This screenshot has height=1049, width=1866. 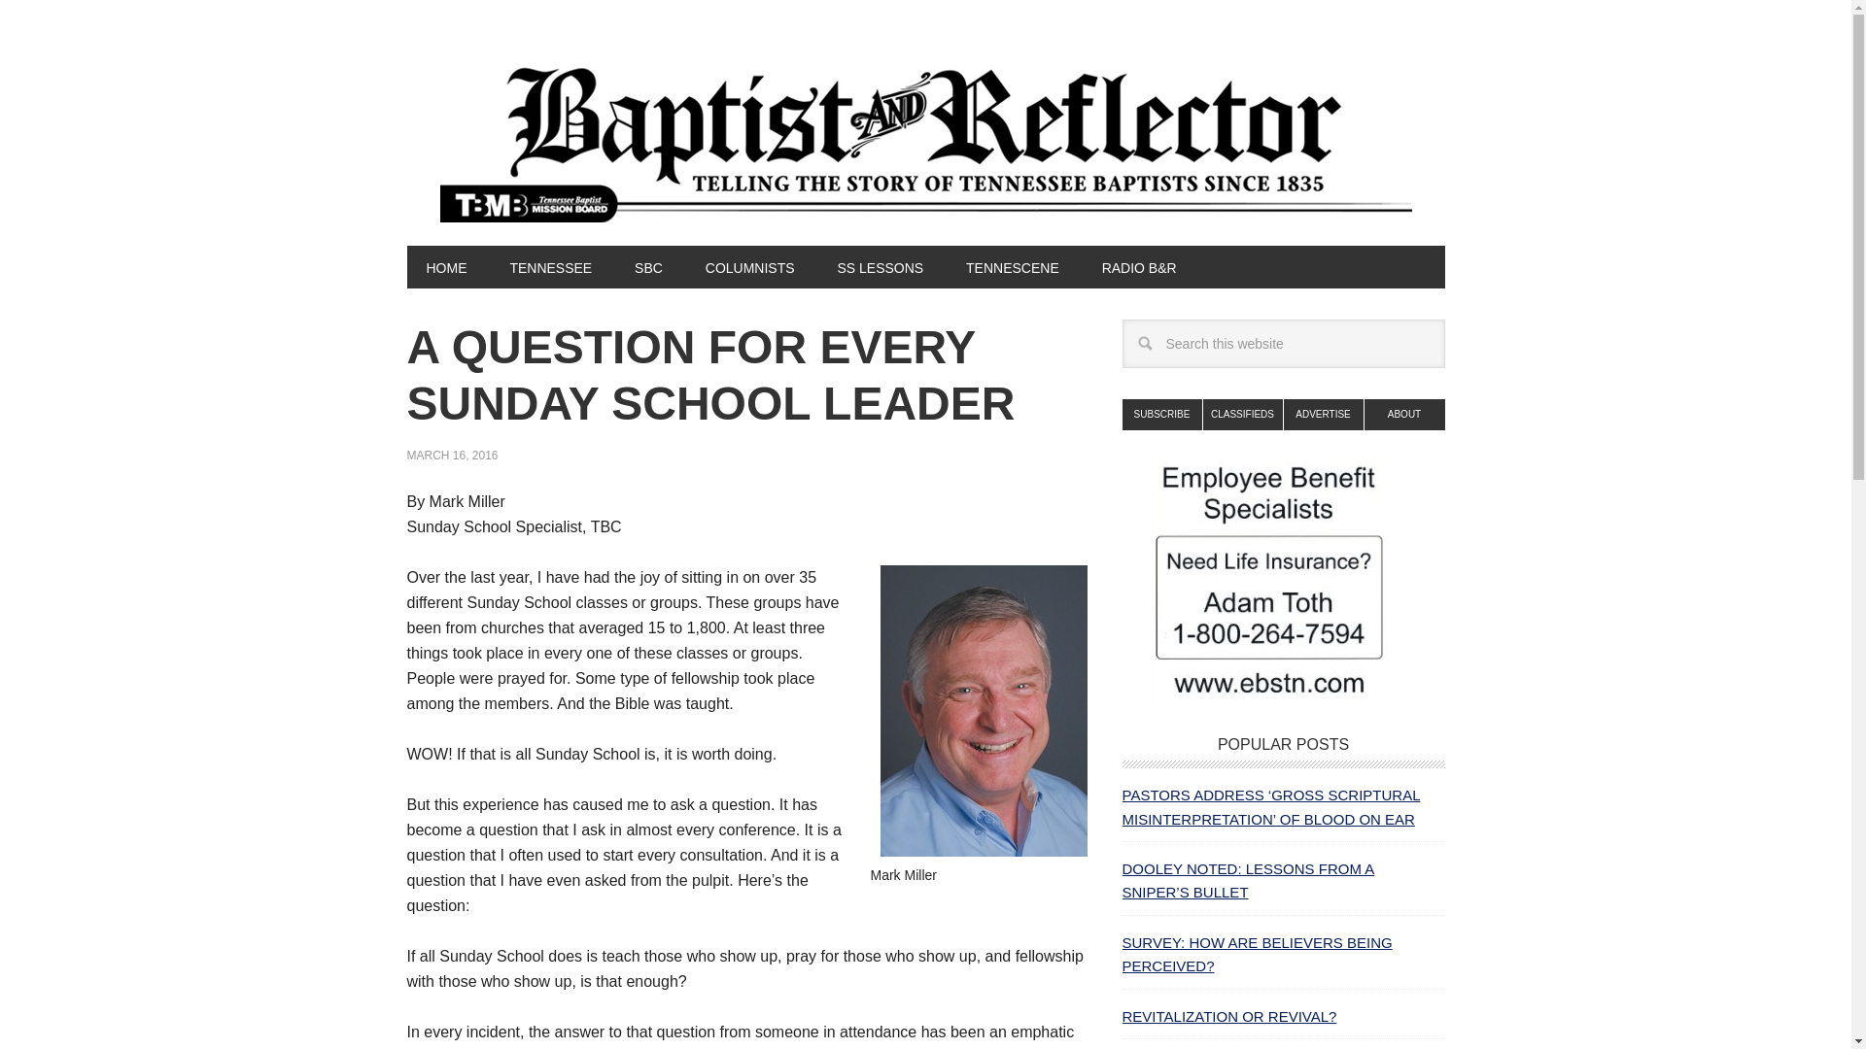 What do you see at coordinates (550, 266) in the screenshot?
I see `TENNESSEE` at bounding box center [550, 266].